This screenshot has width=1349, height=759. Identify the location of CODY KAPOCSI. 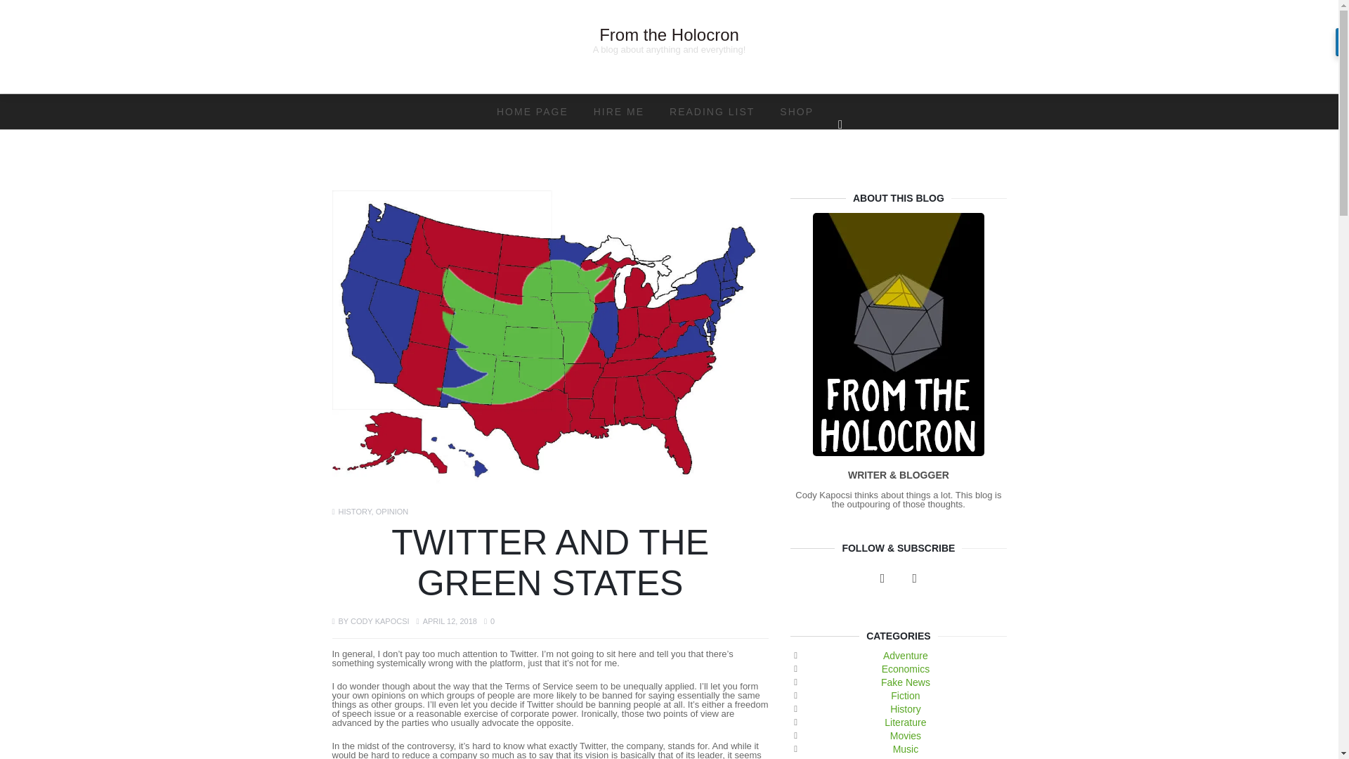
(380, 621).